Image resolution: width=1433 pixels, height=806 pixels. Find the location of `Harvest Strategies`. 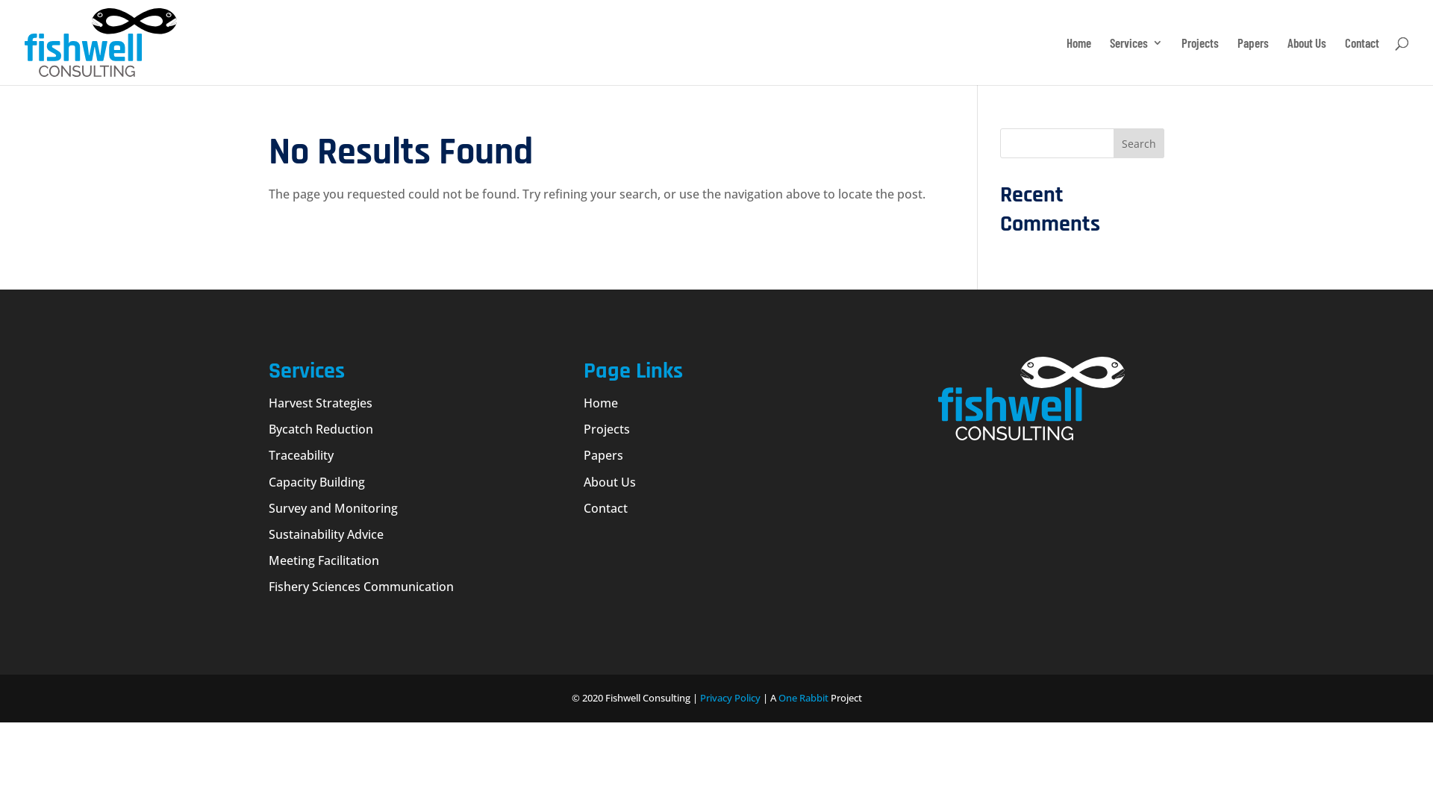

Harvest Strategies is located at coordinates (321, 403).